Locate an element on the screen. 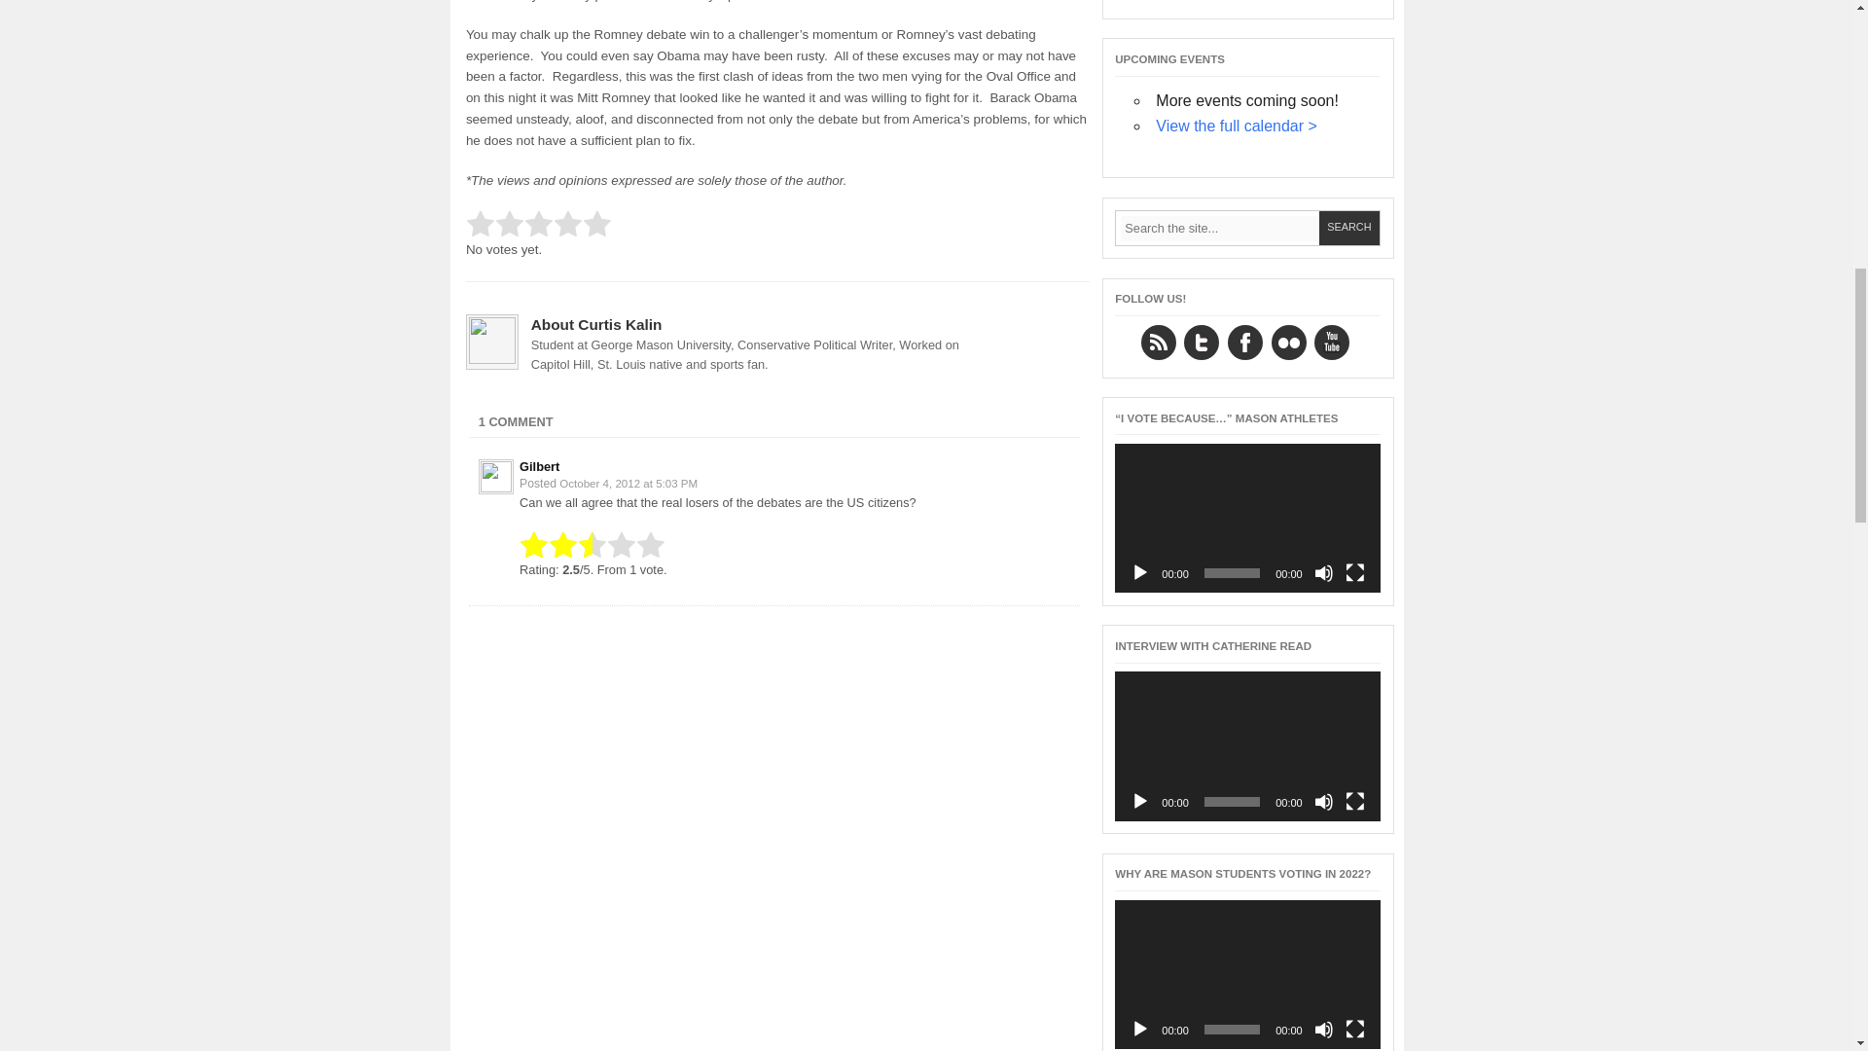 This screenshot has width=1868, height=1051. Fullscreen is located at coordinates (1354, 572).